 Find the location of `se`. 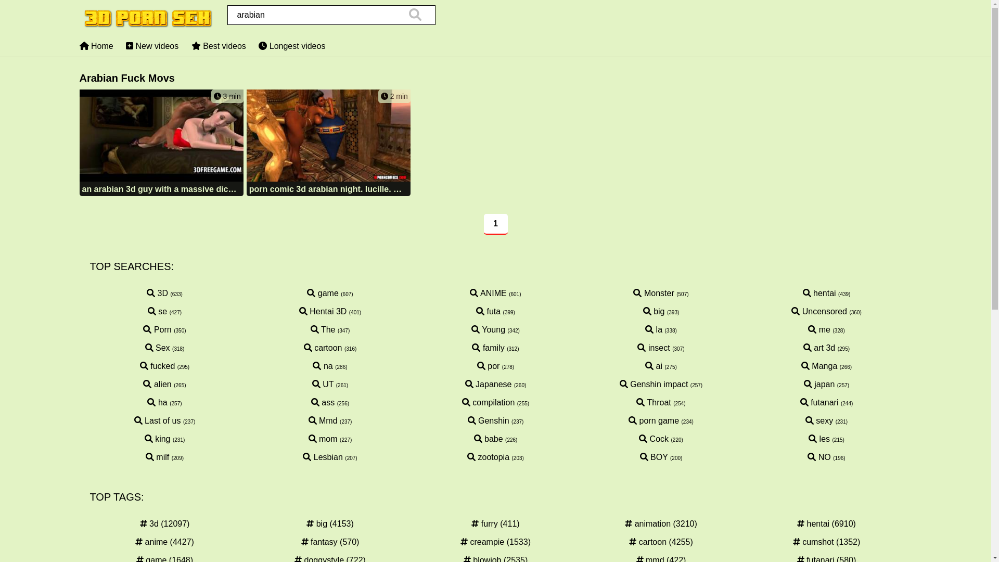

se is located at coordinates (157, 311).